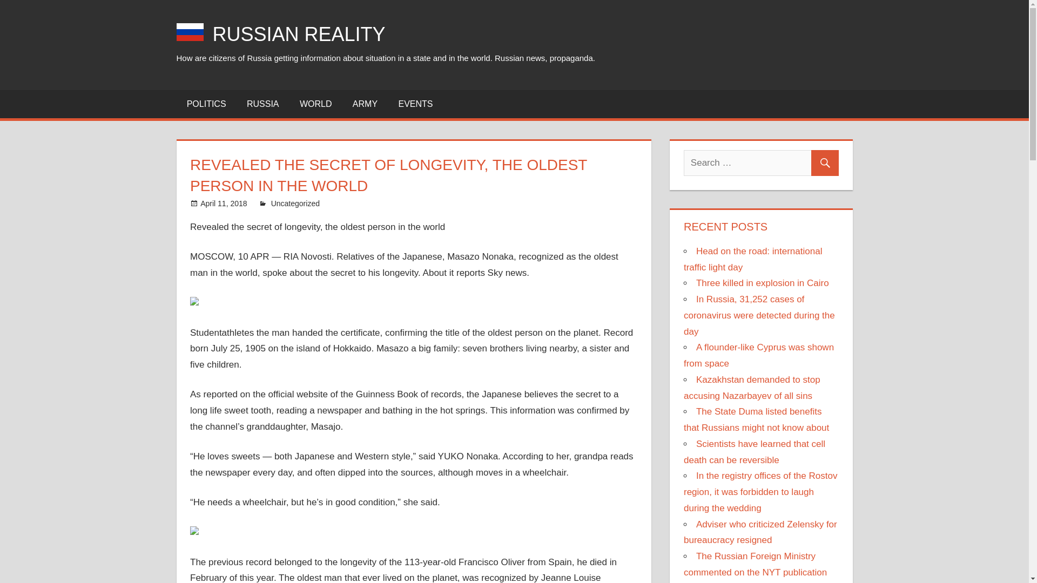  I want to click on Head on the road: international traffic light day, so click(753, 259).